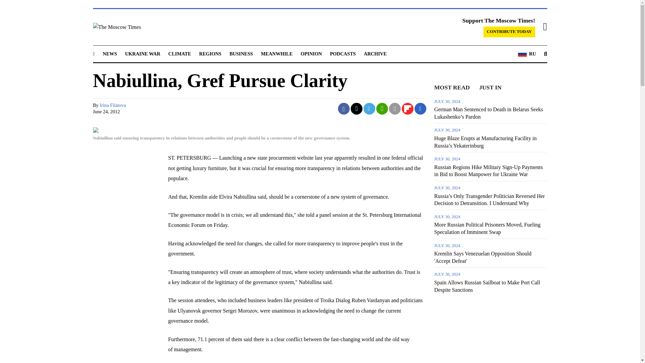 The height and width of the screenshot is (363, 645). I want to click on NEWS, so click(110, 54).